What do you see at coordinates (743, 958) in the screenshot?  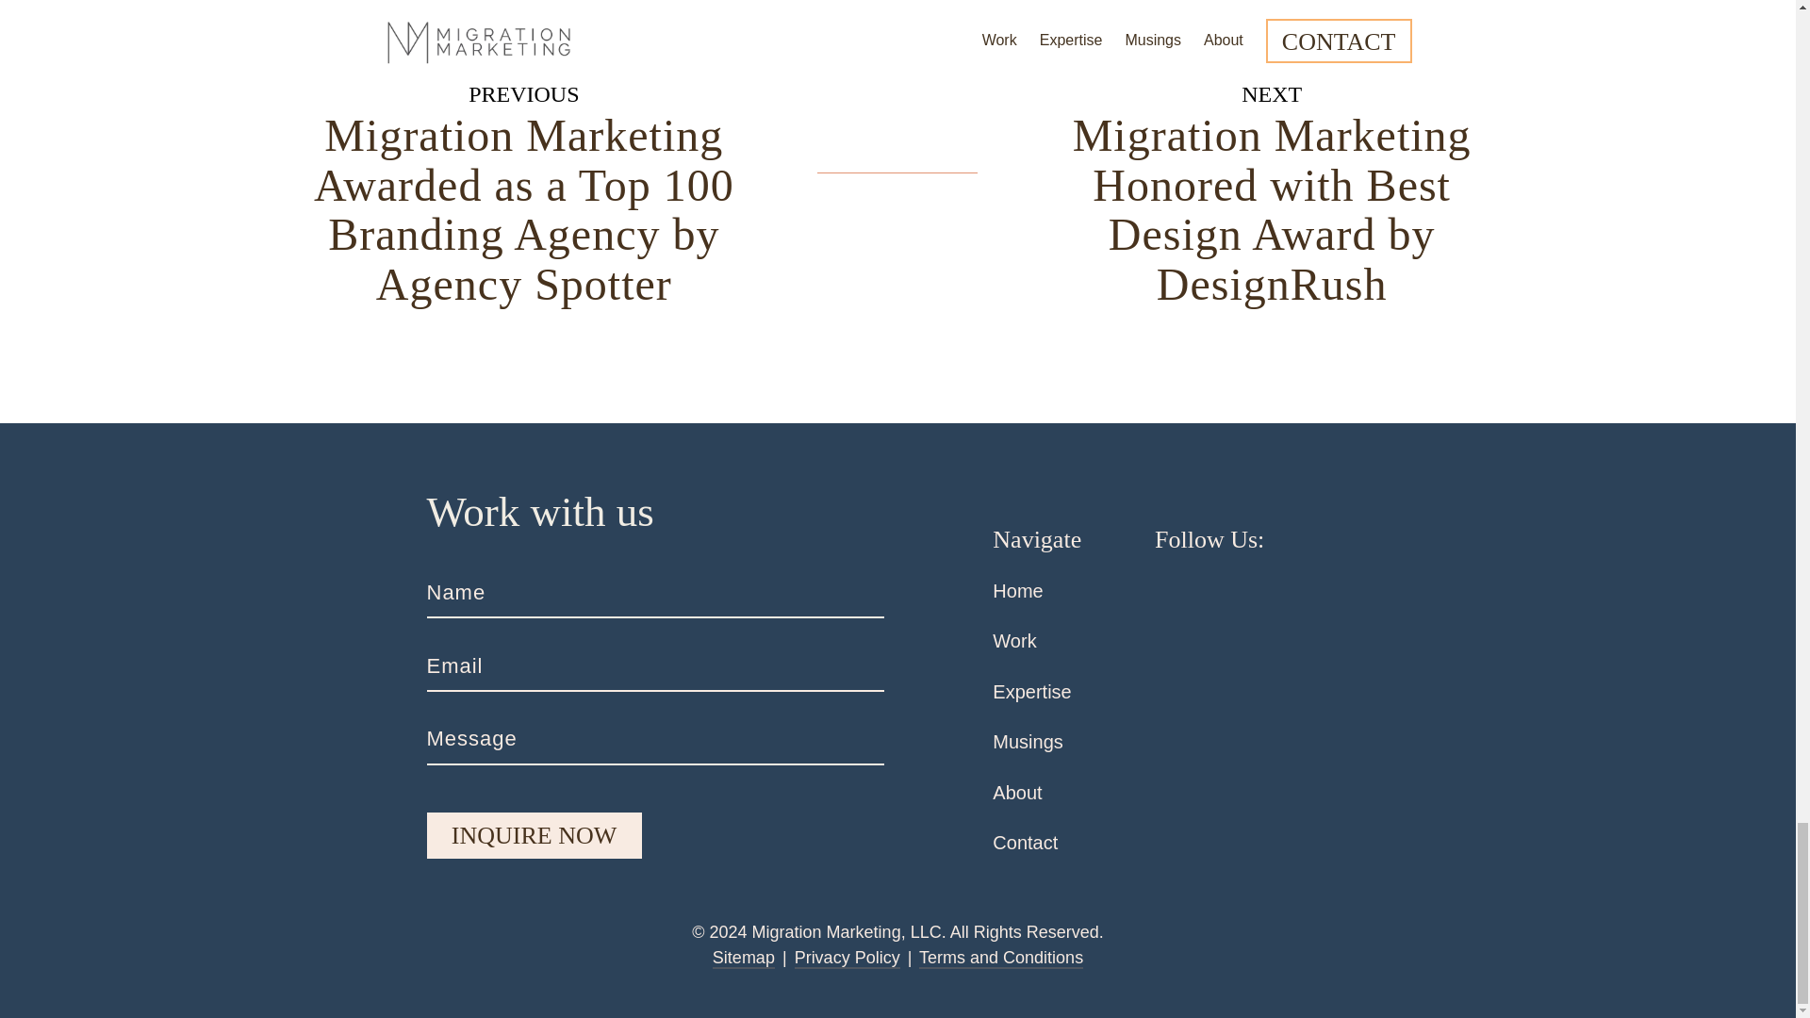 I see `Sitemap` at bounding box center [743, 958].